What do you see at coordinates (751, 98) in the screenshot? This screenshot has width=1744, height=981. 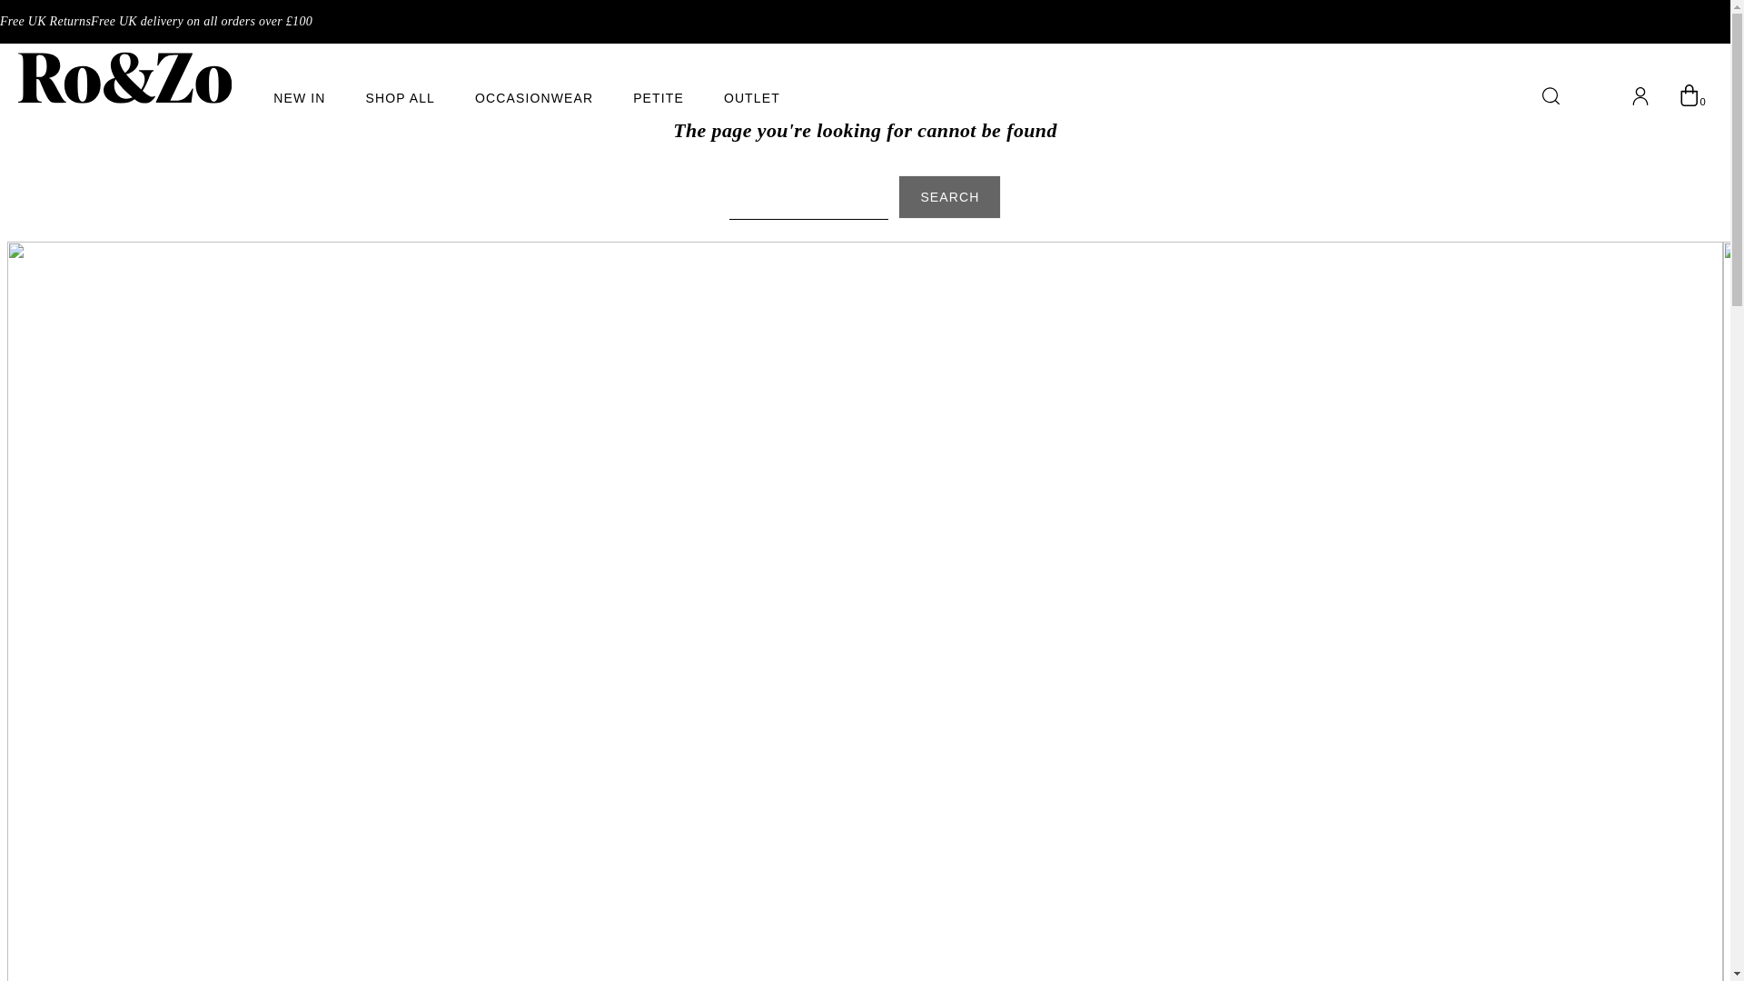 I see `OUTLET` at bounding box center [751, 98].